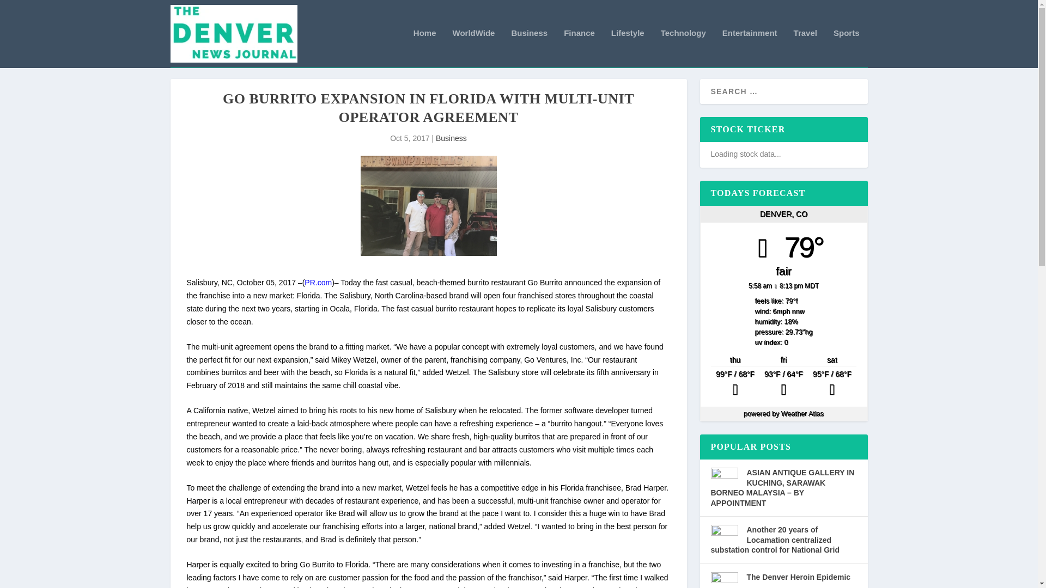 The width and height of the screenshot is (1046, 588). What do you see at coordinates (22, 10) in the screenshot?
I see `Search` at bounding box center [22, 10].